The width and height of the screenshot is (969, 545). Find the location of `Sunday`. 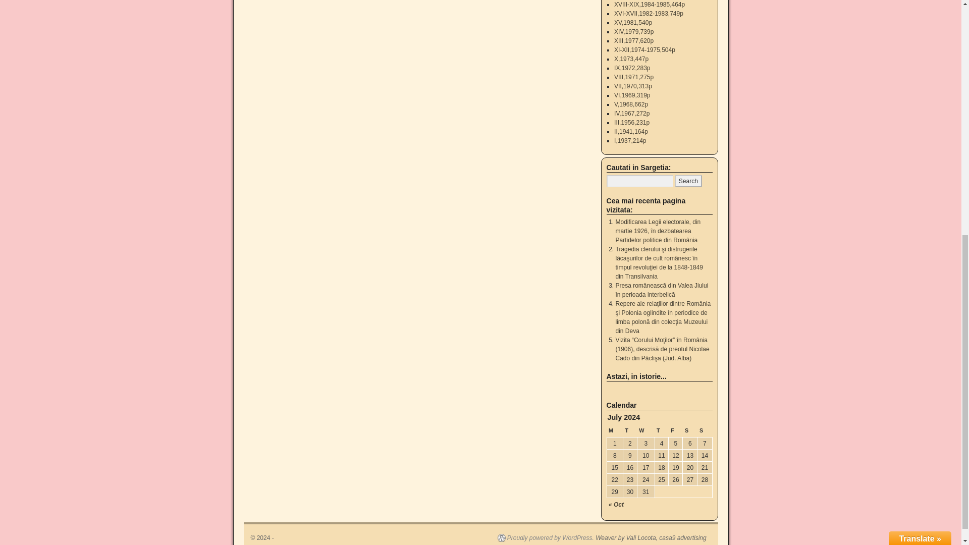

Sunday is located at coordinates (705, 431).